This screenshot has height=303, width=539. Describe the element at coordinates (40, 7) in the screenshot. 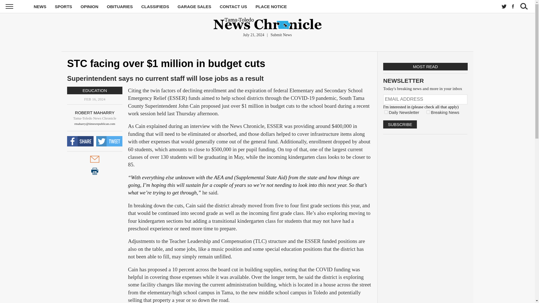

I see `NEWS` at that location.